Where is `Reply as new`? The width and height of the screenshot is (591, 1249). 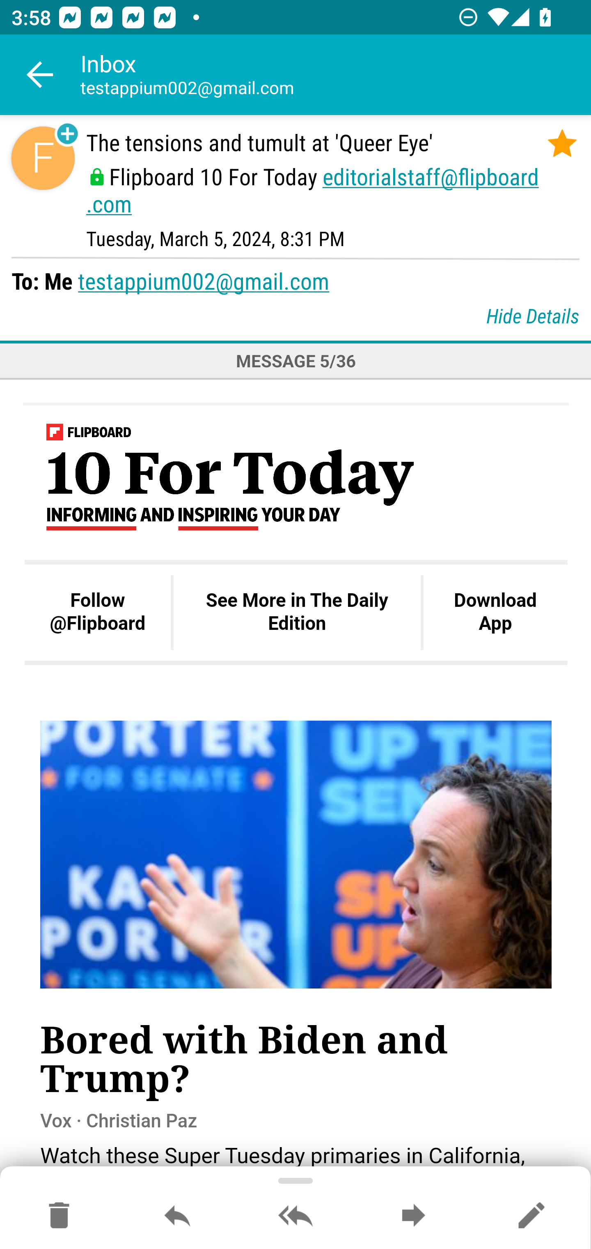 Reply as new is located at coordinates (531, 1216).